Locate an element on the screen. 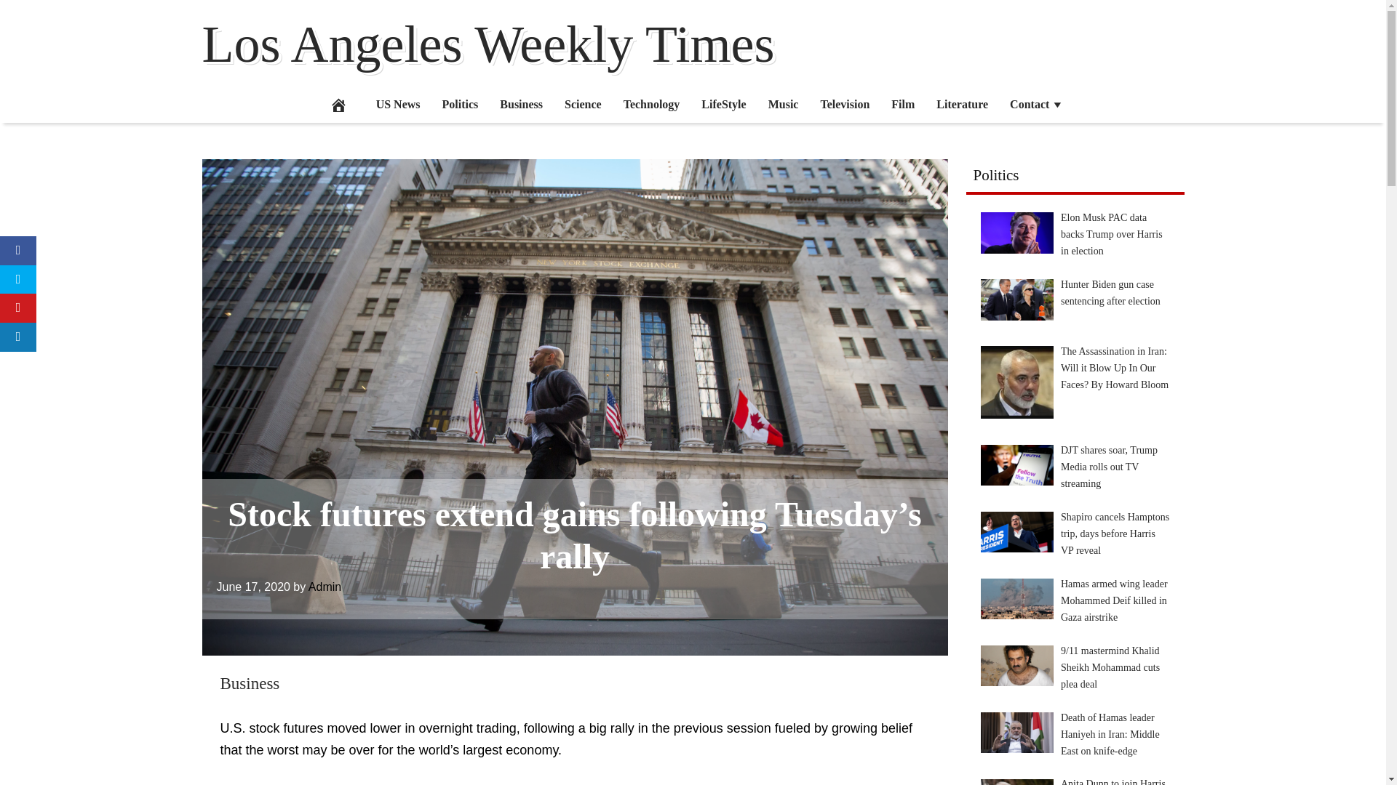  Contact is located at coordinates (1036, 104).